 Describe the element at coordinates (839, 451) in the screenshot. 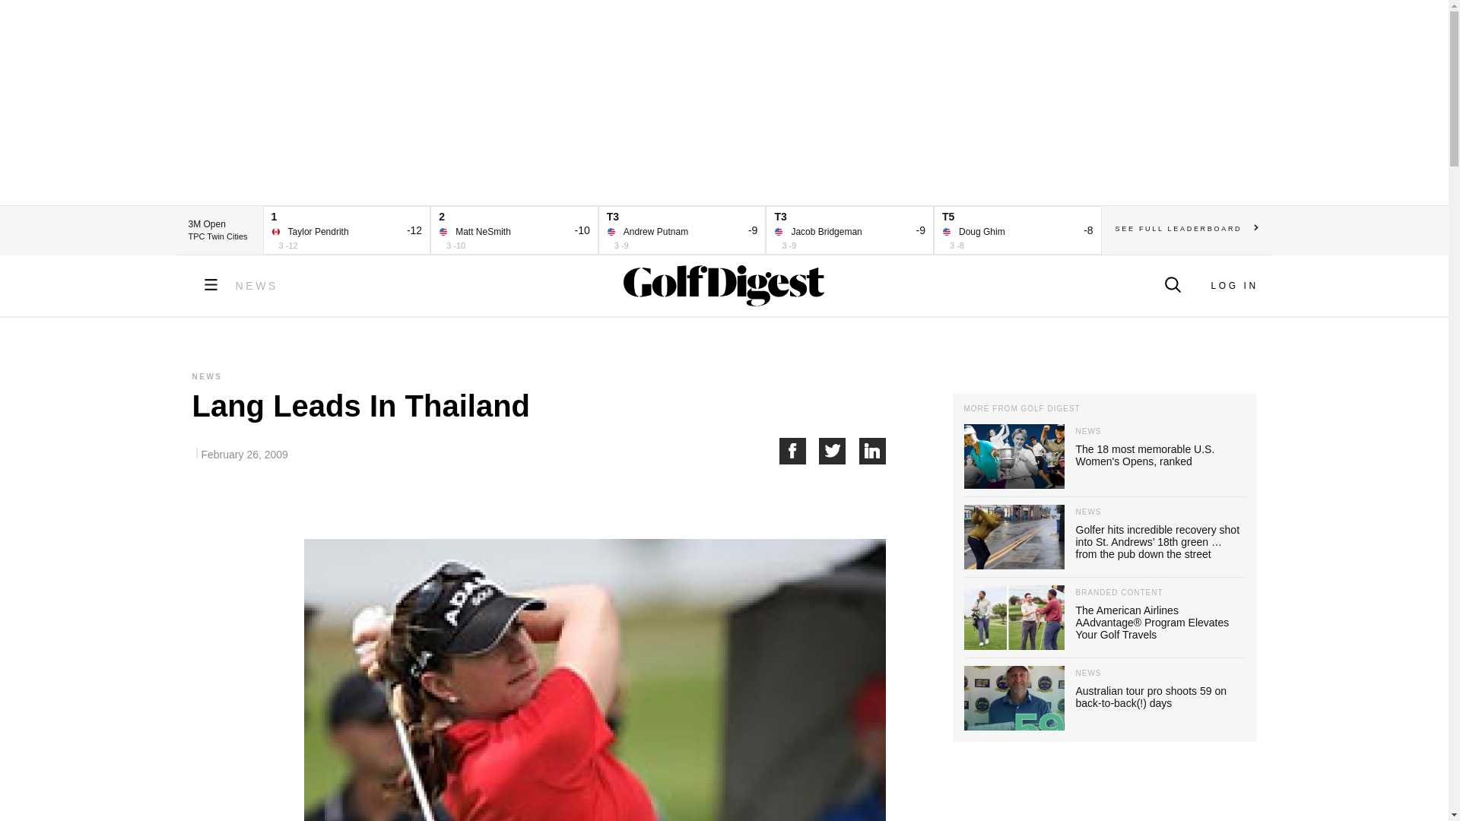

I see `Share on Twitter` at that location.